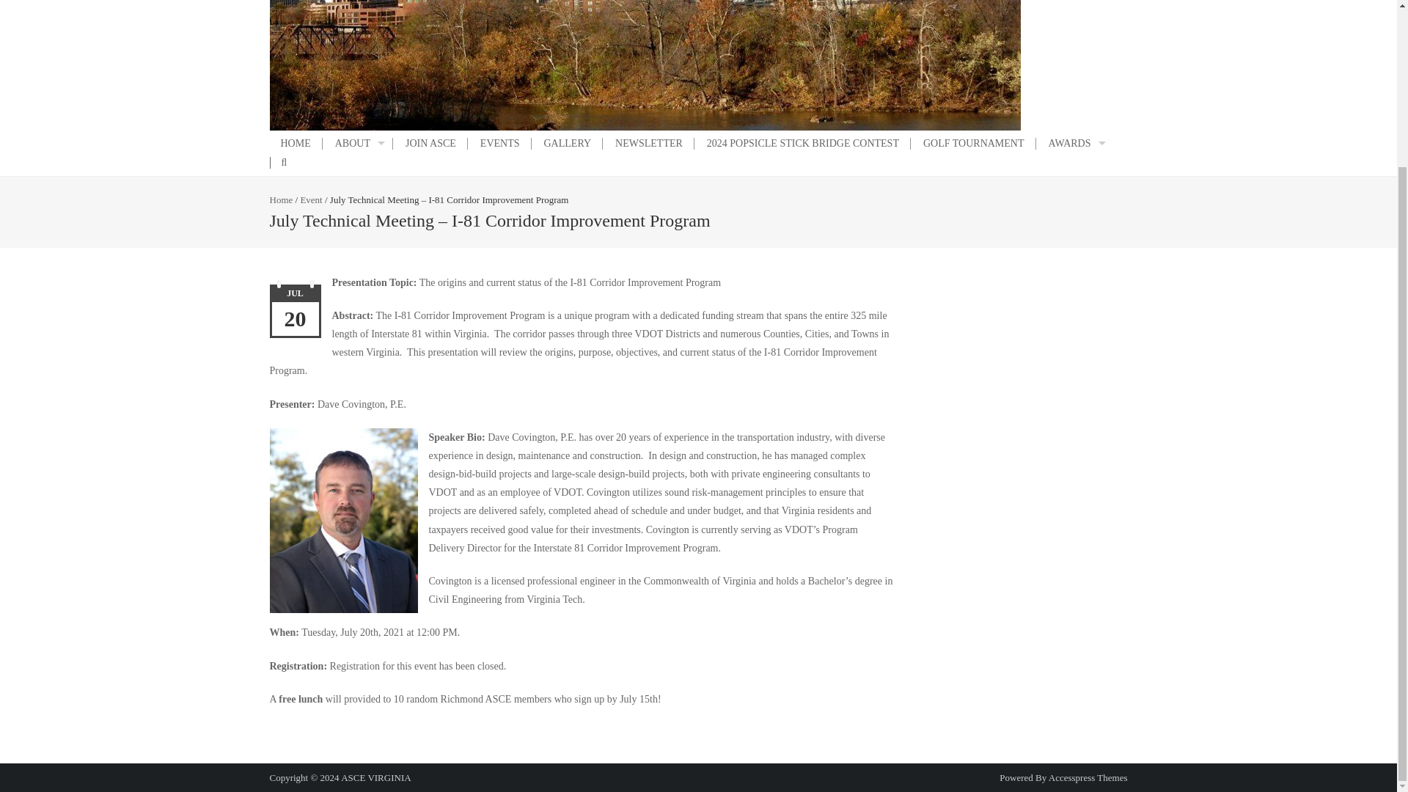  Describe the element at coordinates (430, 144) in the screenshot. I see `JOIN ASCE` at that location.